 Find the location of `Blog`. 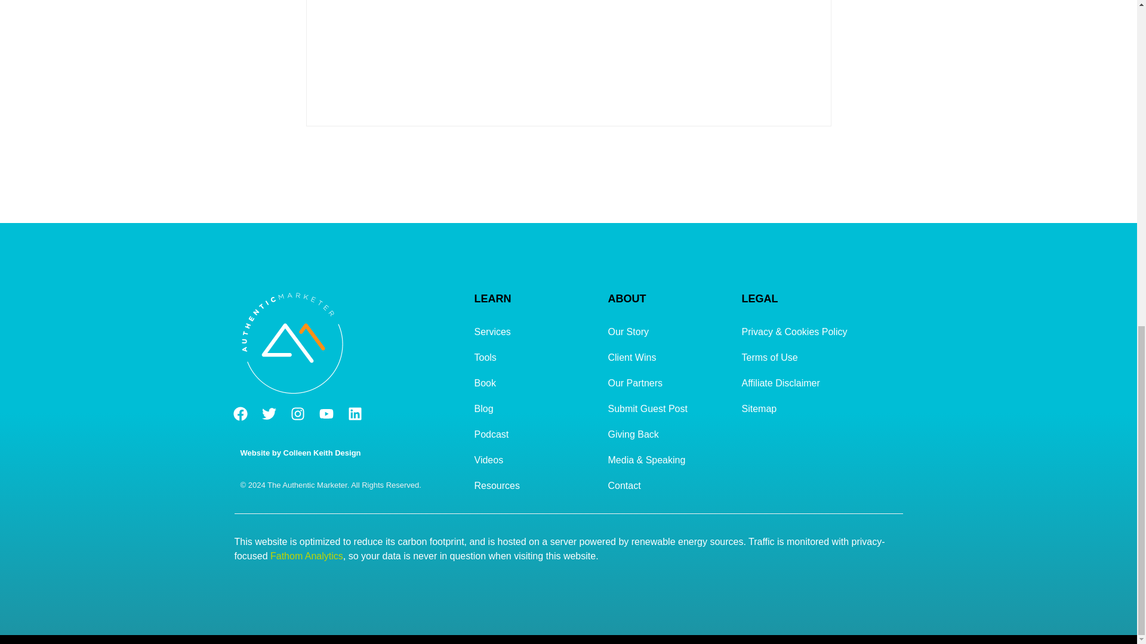

Blog is located at coordinates (535, 409).